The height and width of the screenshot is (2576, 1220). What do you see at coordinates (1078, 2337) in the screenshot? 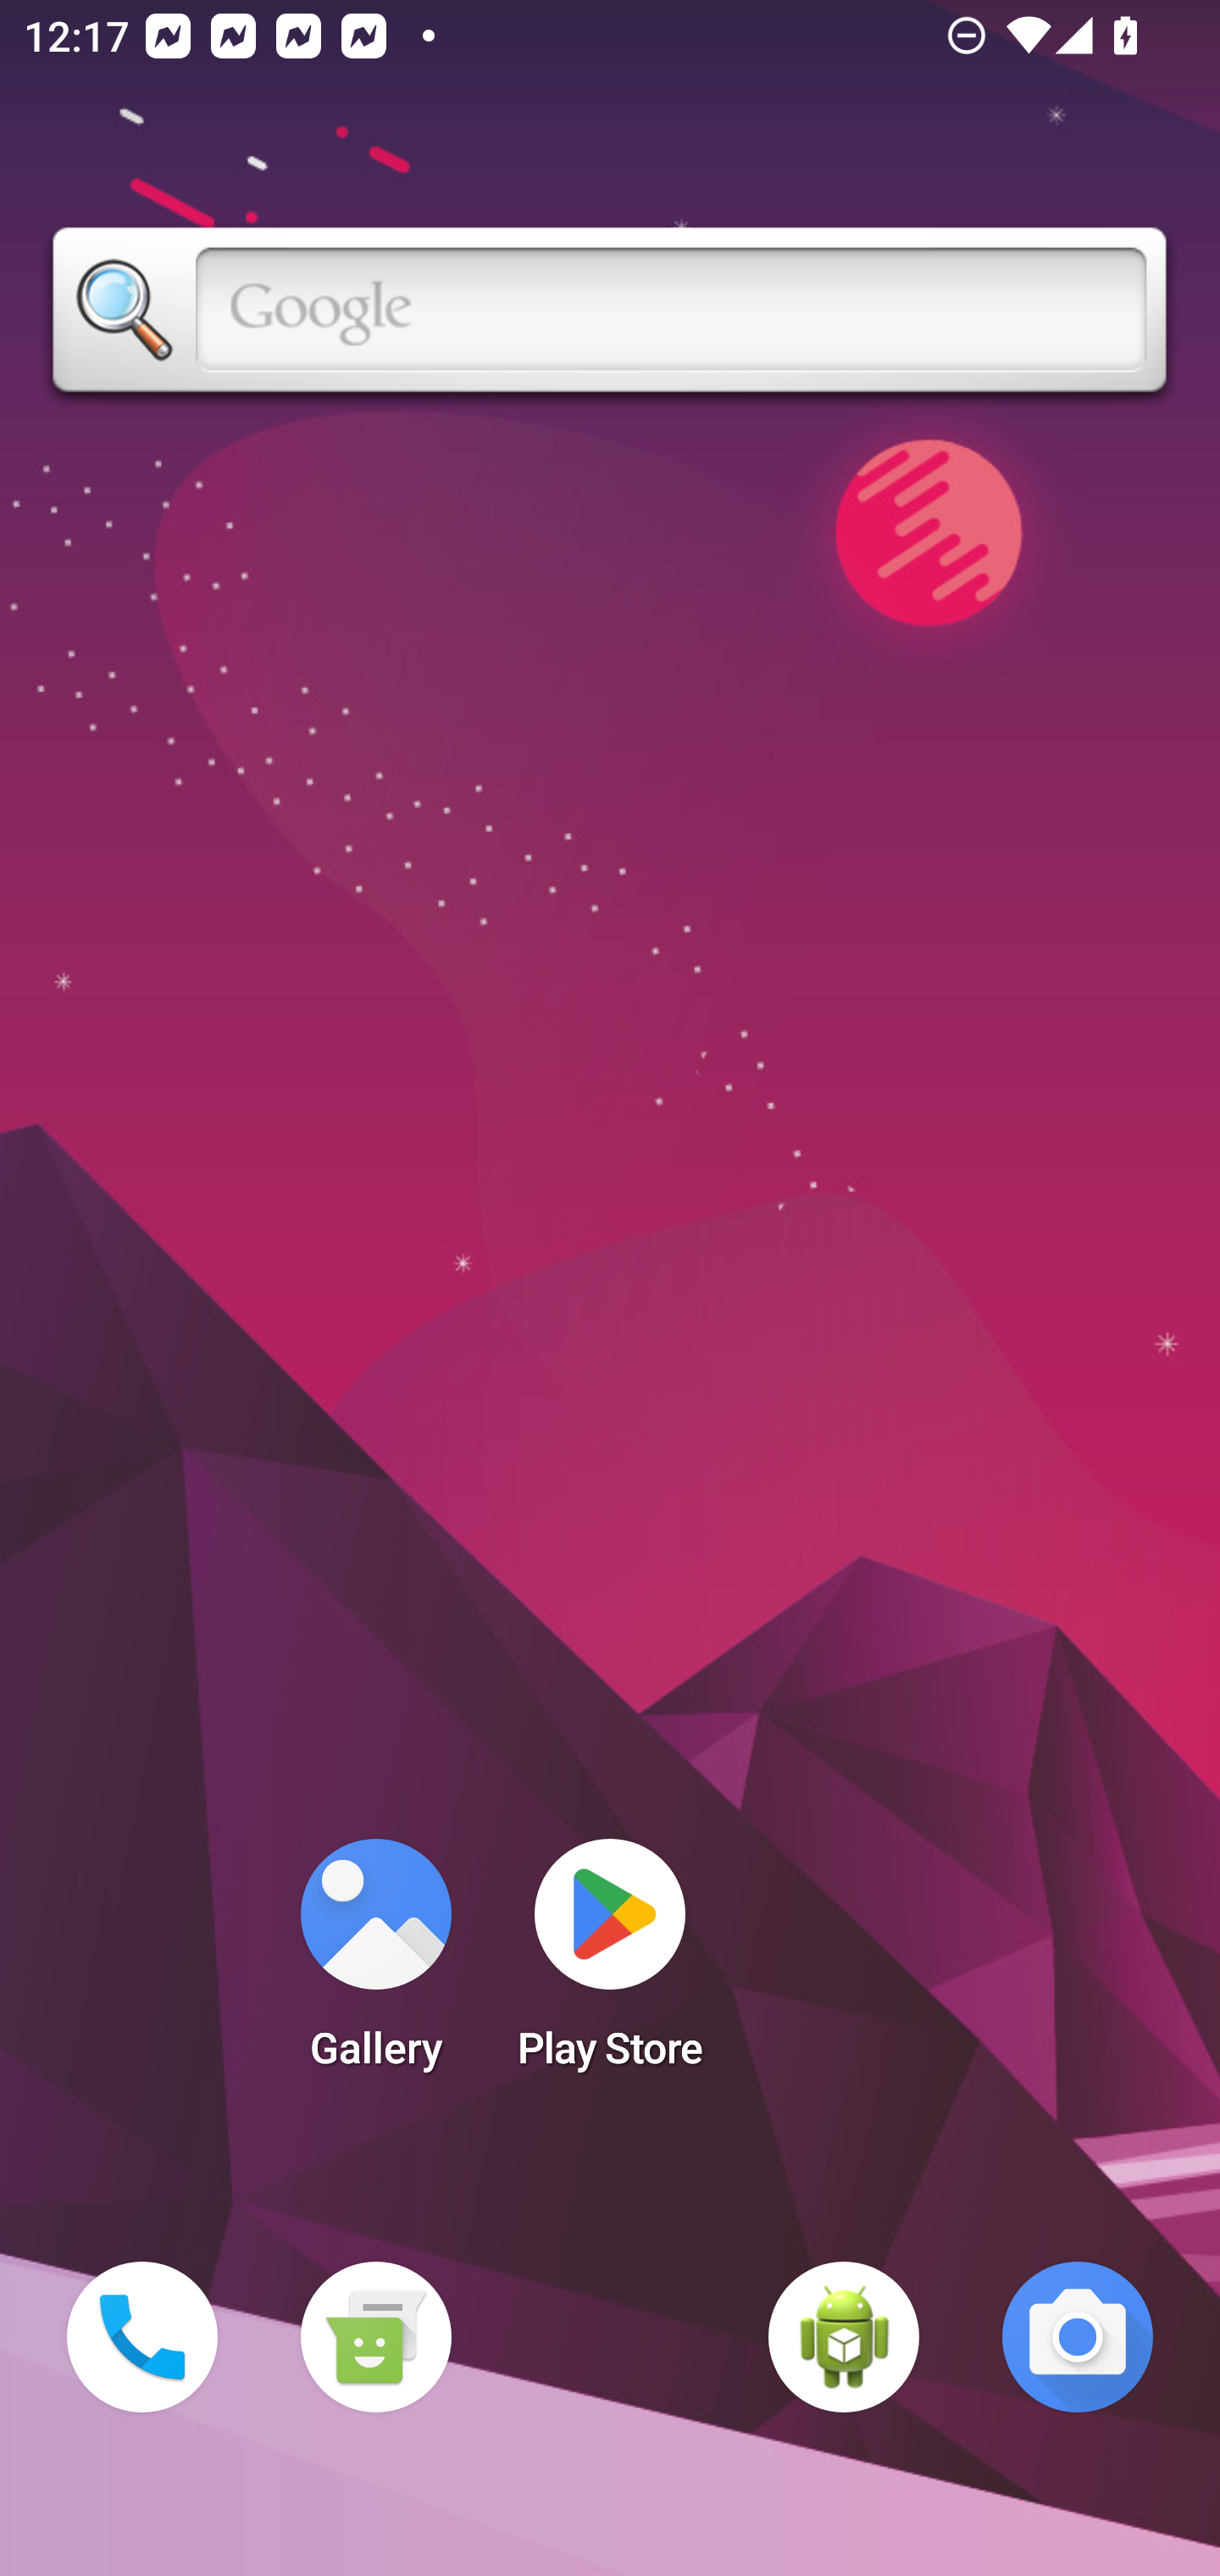
I see `Camera` at bounding box center [1078, 2337].